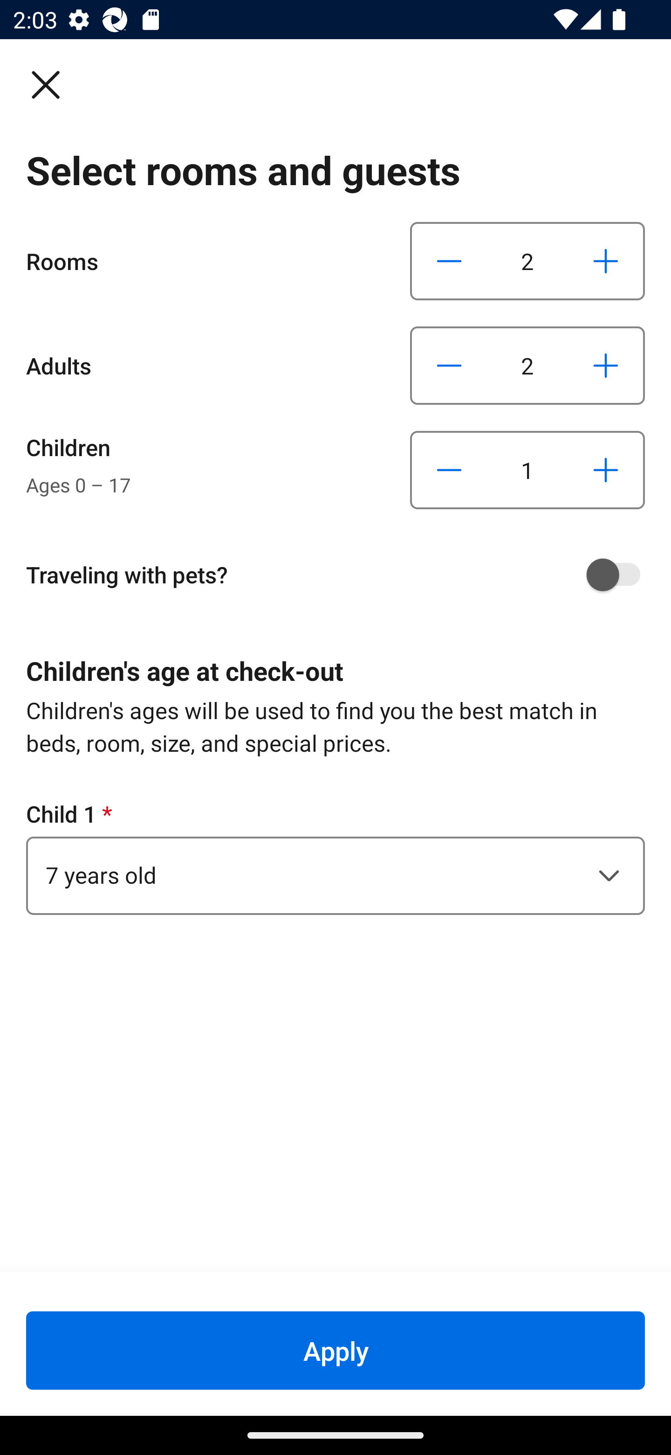 The width and height of the screenshot is (671, 1455). Describe the element at coordinates (605, 470) in the screenshot. I see `Increase` at that location.